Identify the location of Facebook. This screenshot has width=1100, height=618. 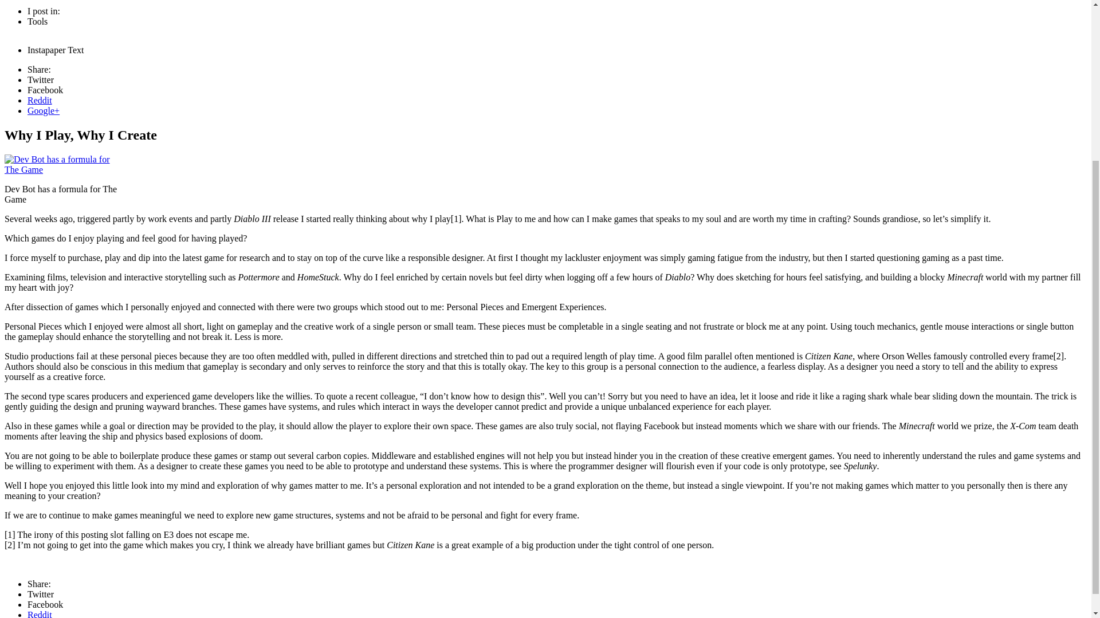
(45, 604).